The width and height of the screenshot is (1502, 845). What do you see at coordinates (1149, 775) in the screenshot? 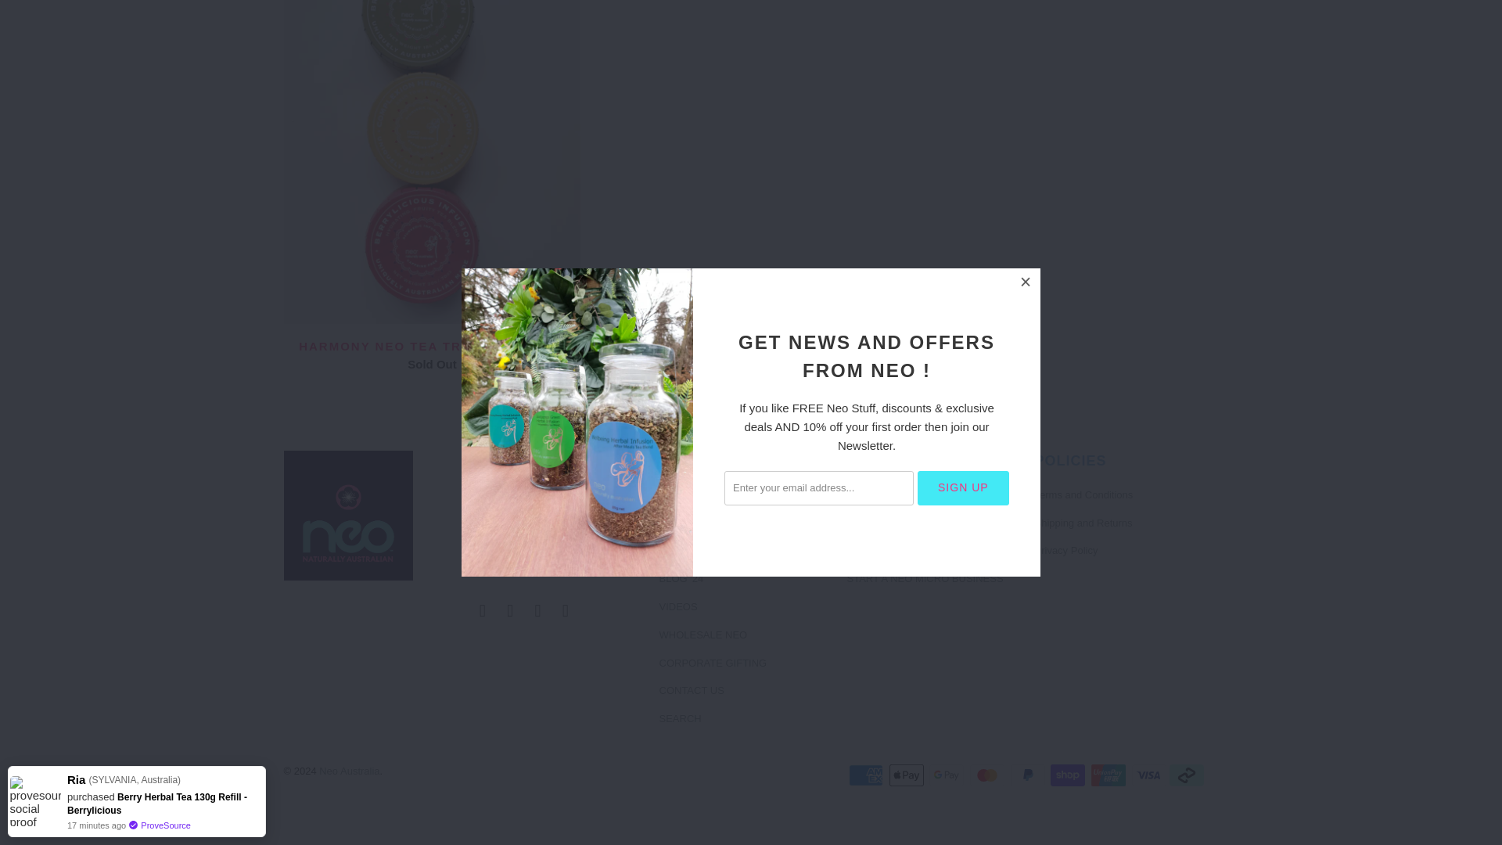
I see `Visa` at bounding box center [1149, 775].